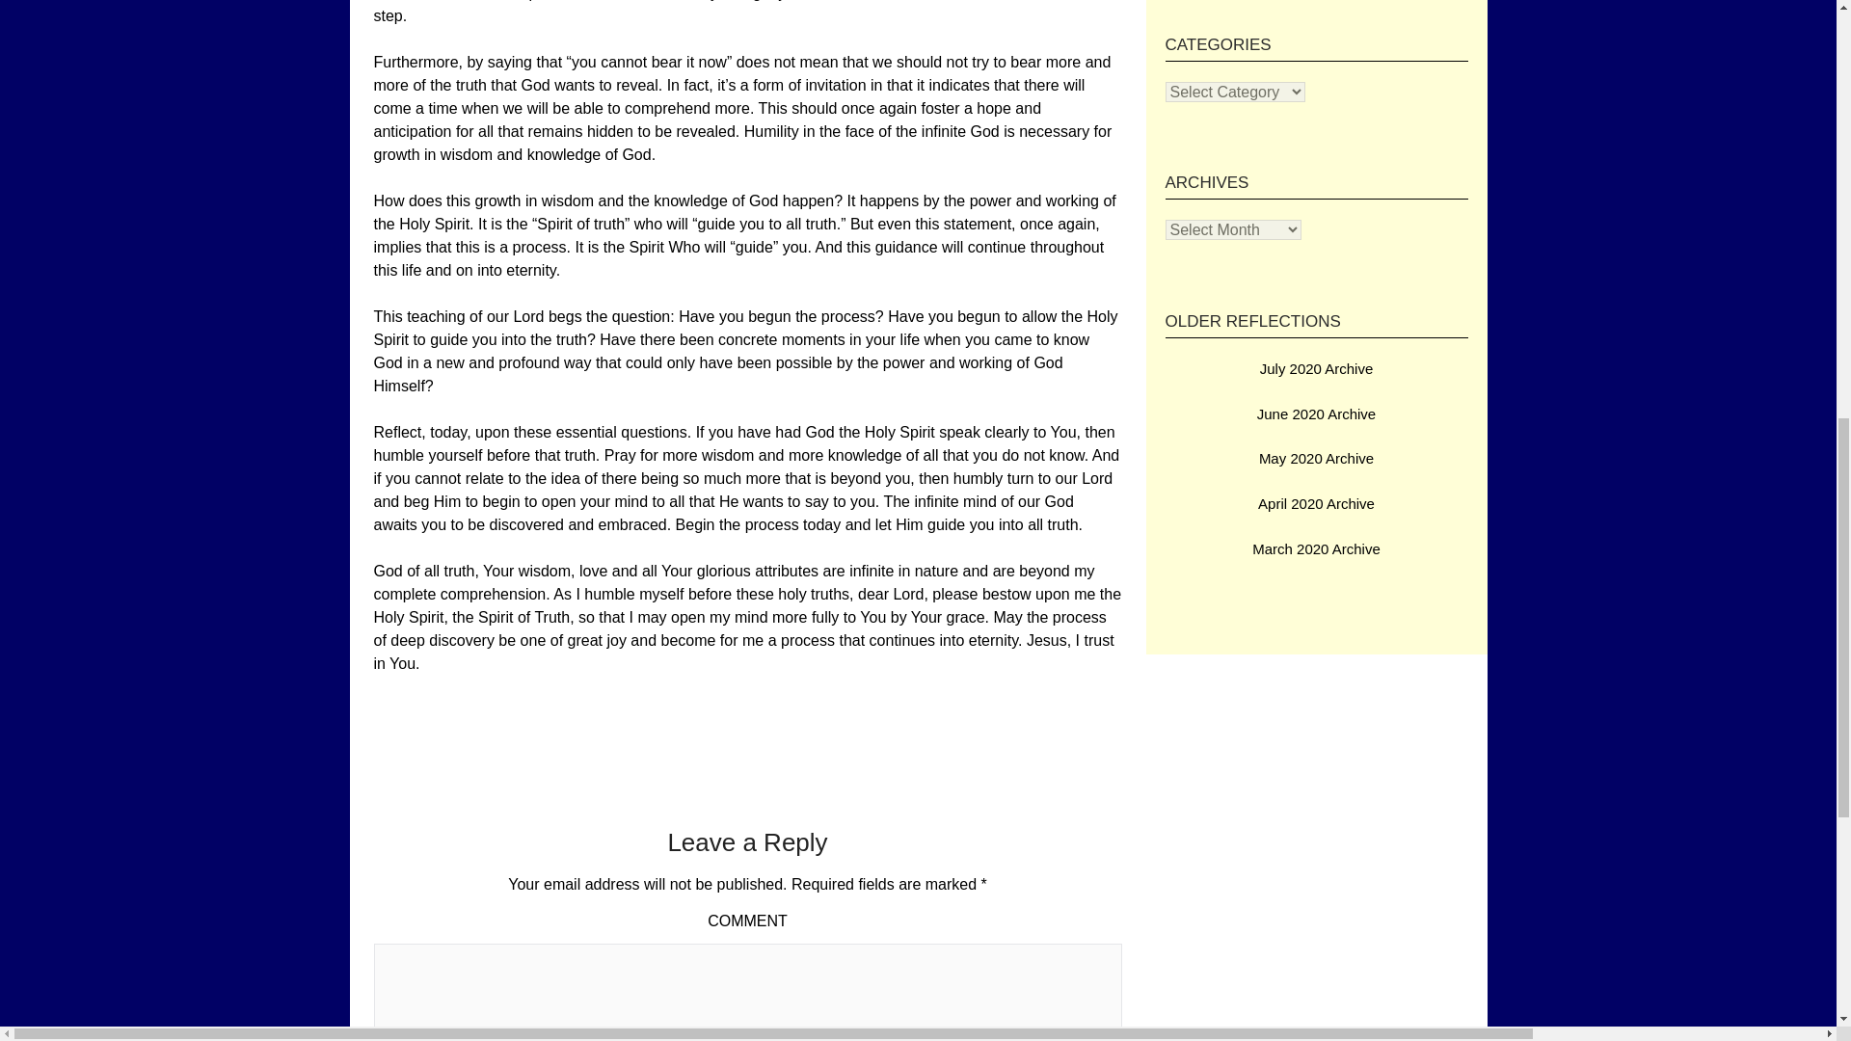  What do you see at coordinates (1317, 368) in the screenshot?
I see `July 2020 Archive` at bounding box center [1317, 368].